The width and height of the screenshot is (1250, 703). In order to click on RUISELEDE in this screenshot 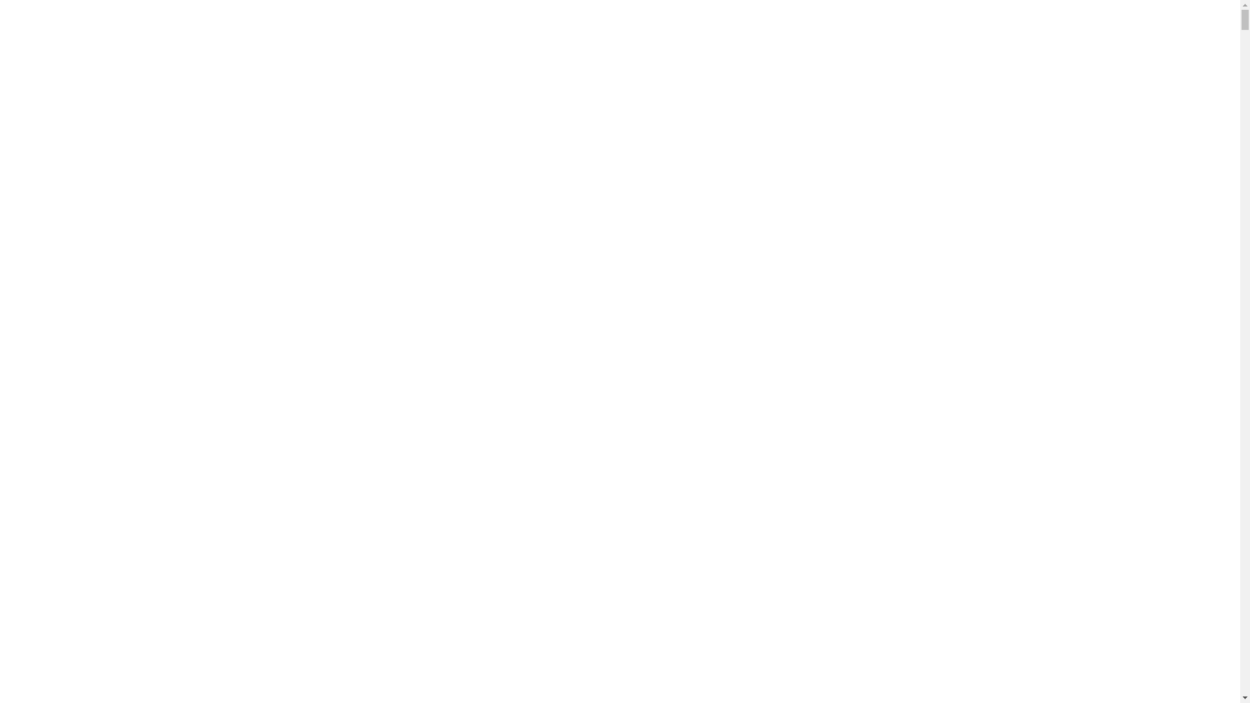, I will do `click(706, 237)`.